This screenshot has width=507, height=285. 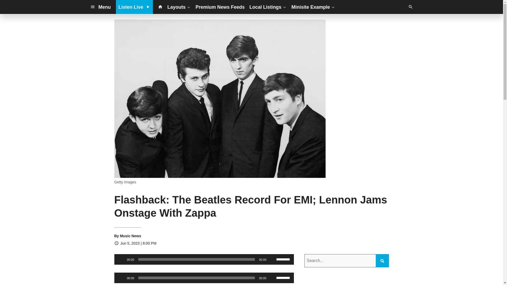 I want to click on Mute, so click(x=272, y=259).